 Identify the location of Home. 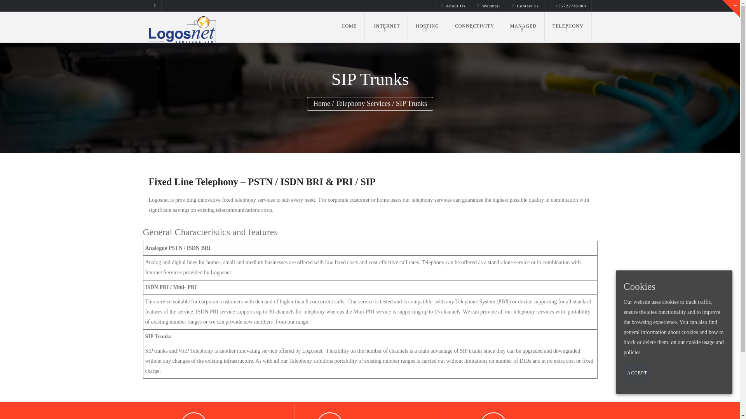
(349, 26).